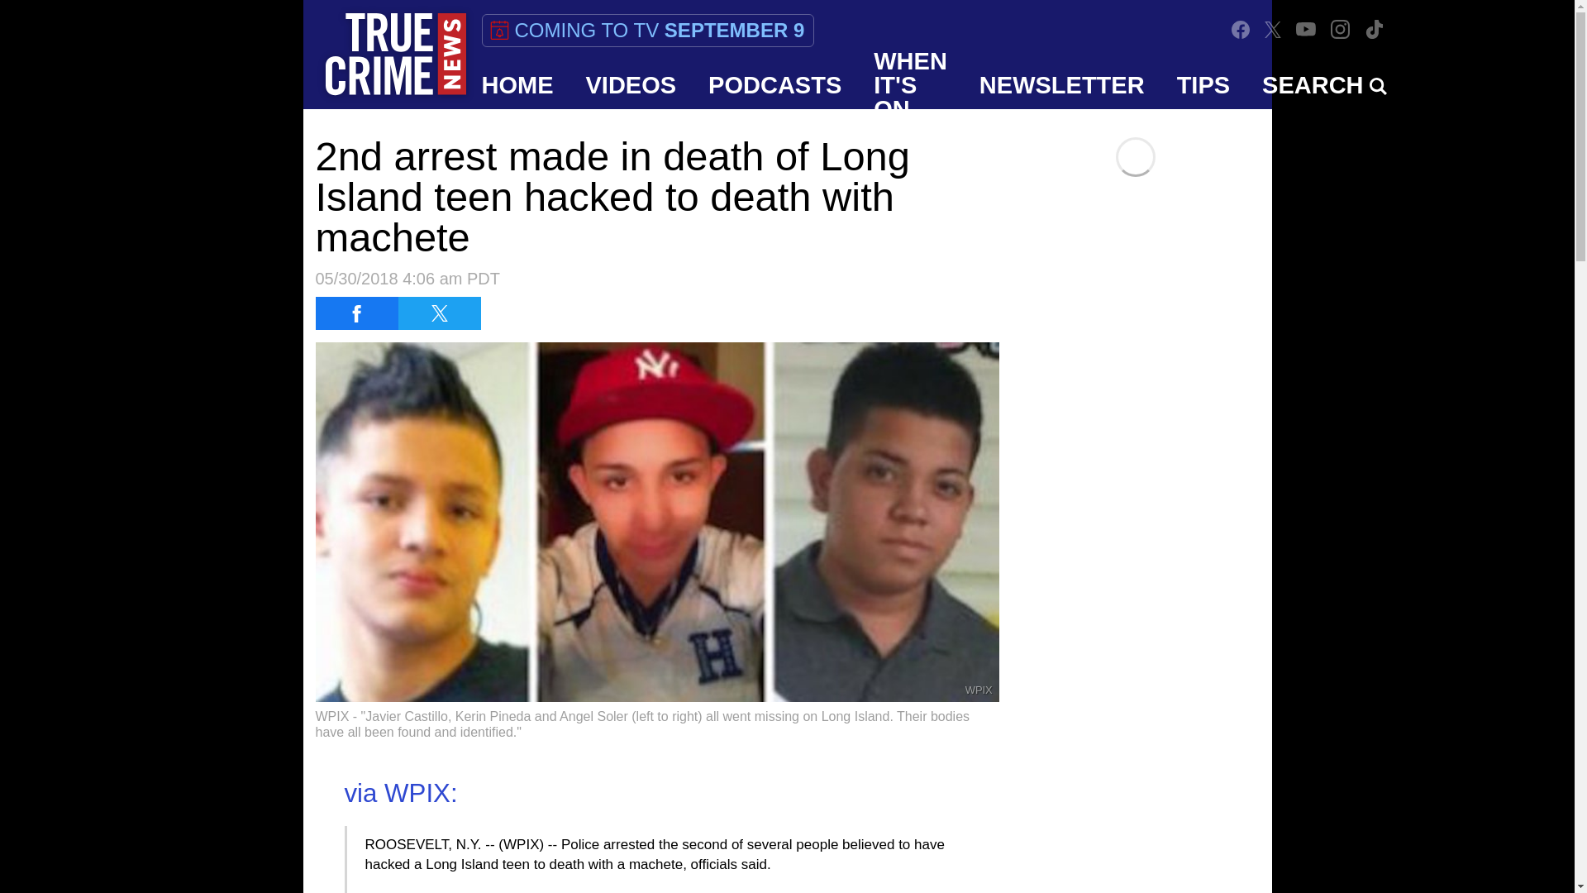 The width and height of the screenshot is (1587, 893). I want to click on Instagram, so click(1341, 29).